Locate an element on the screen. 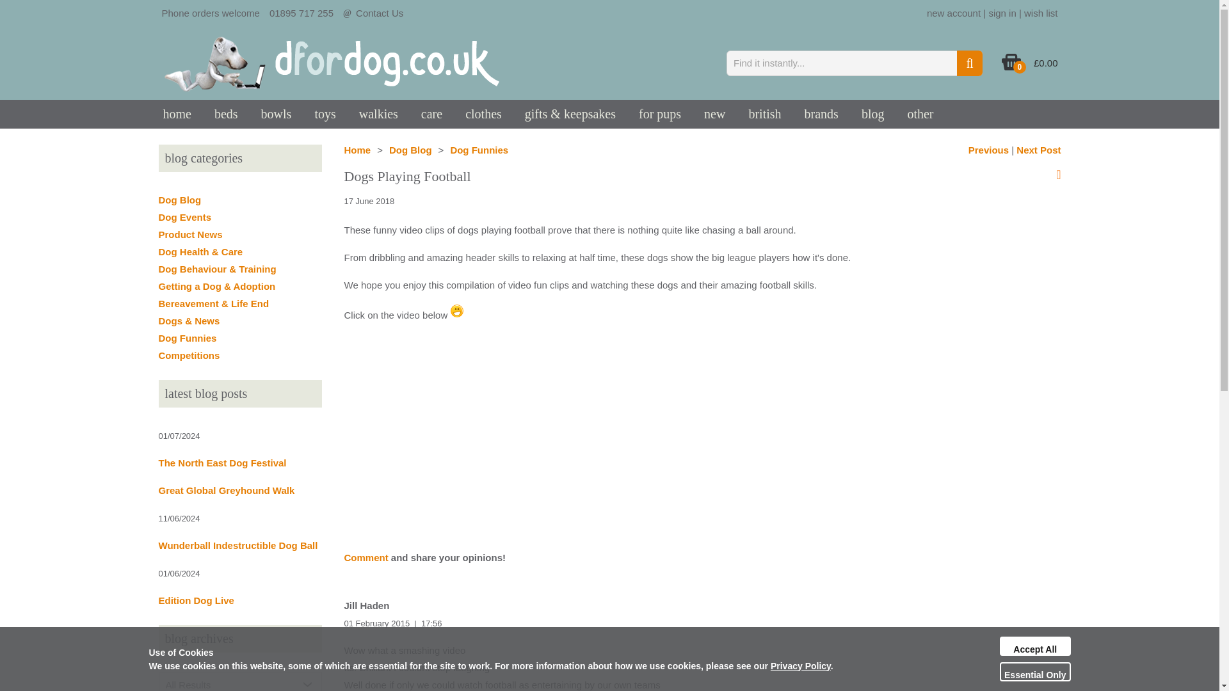 This screenshot has height=691, width=1229. 0 is located at coordinates (1011, 68).